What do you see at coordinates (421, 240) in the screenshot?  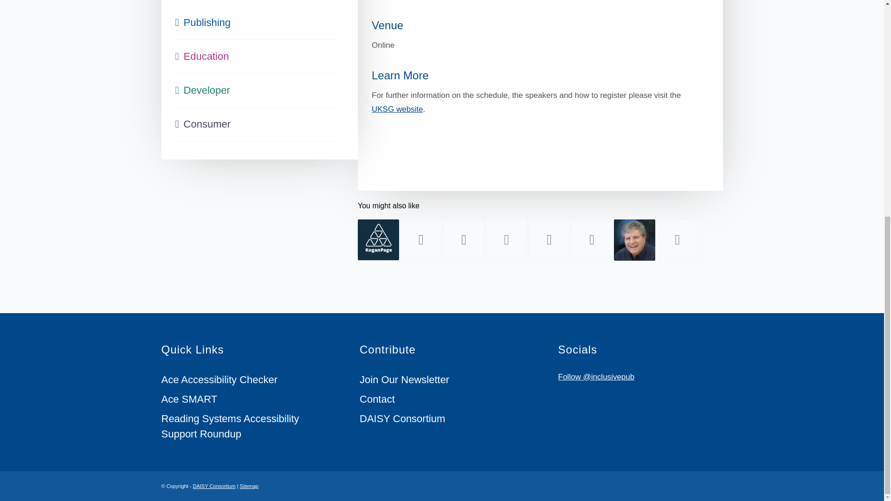 I see `Rumble in the Publishing Jungle: PDF and EPUB Duke It Out!` at bounding box center [421, 240].